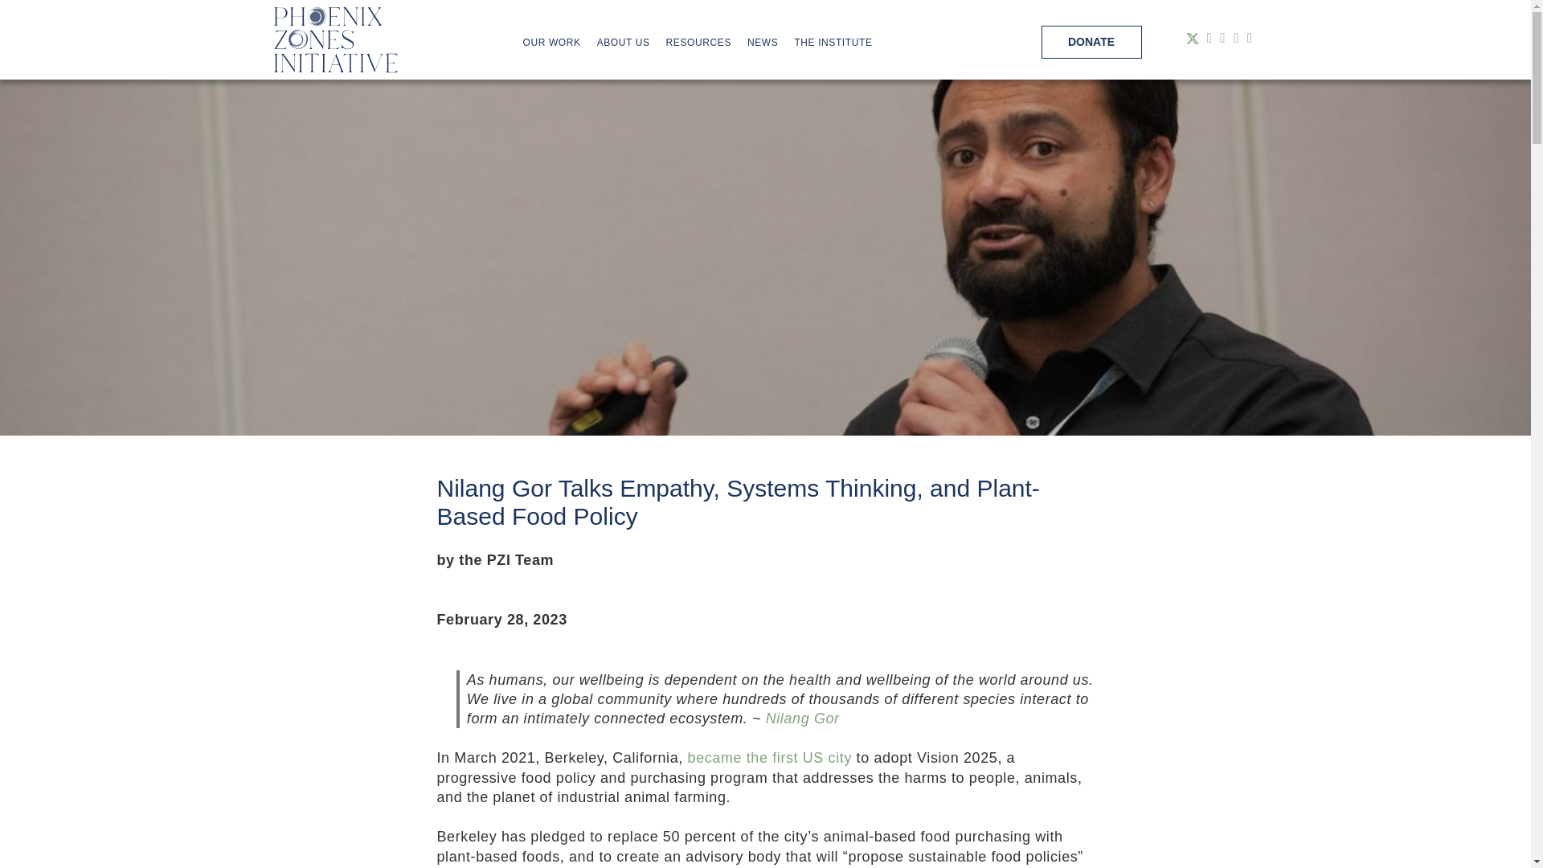  I want to click on Nilang Gor, so click(802, 719).